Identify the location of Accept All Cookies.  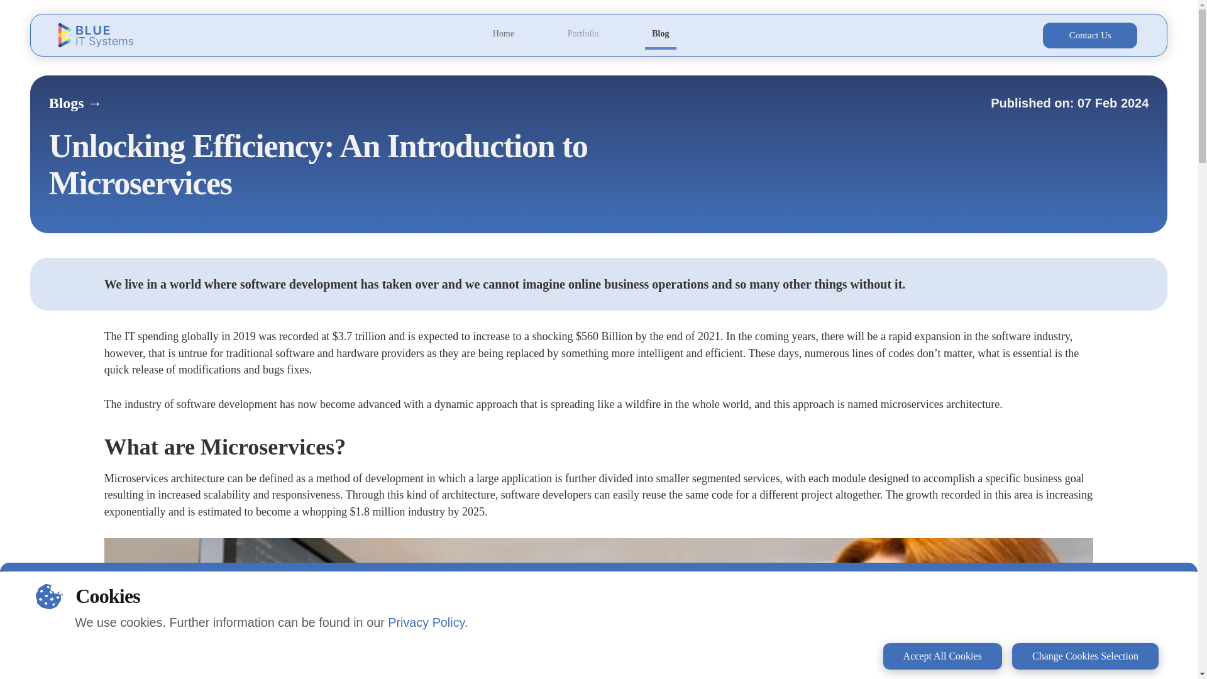
(942, 656).